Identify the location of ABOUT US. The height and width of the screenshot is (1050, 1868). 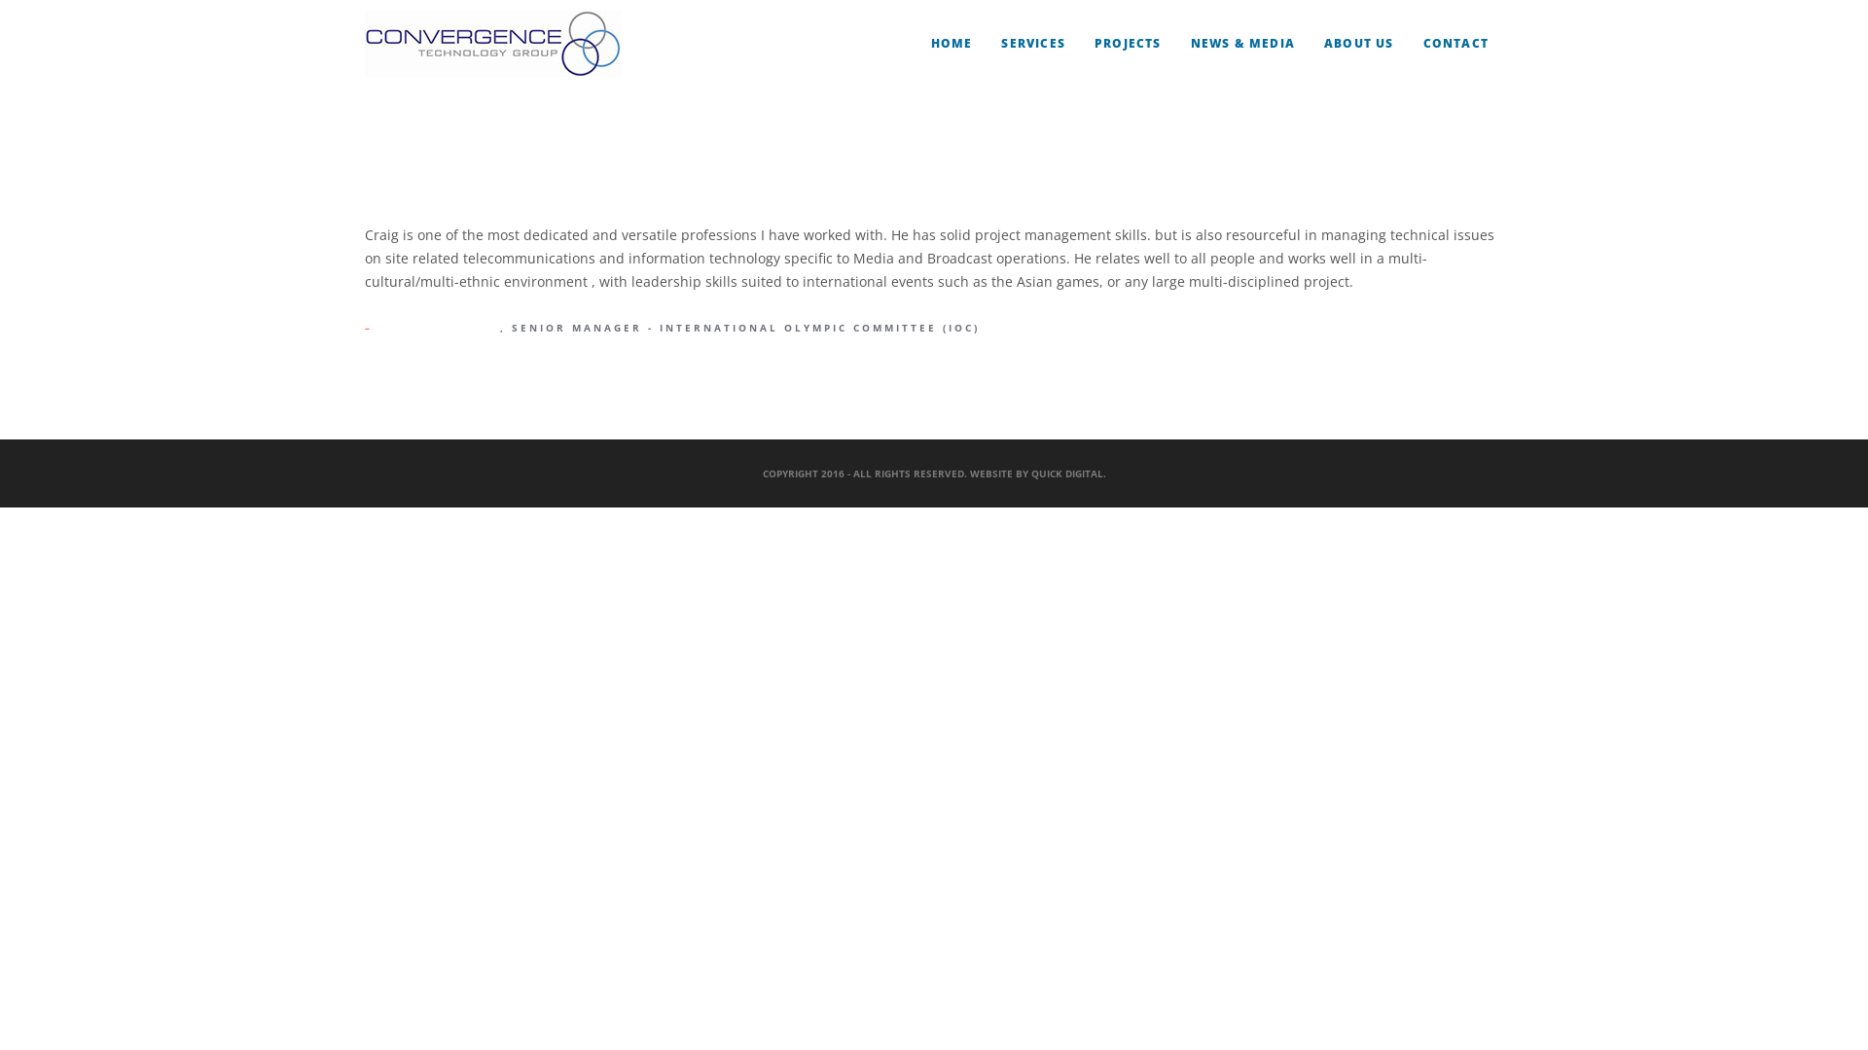
(1359, 44).